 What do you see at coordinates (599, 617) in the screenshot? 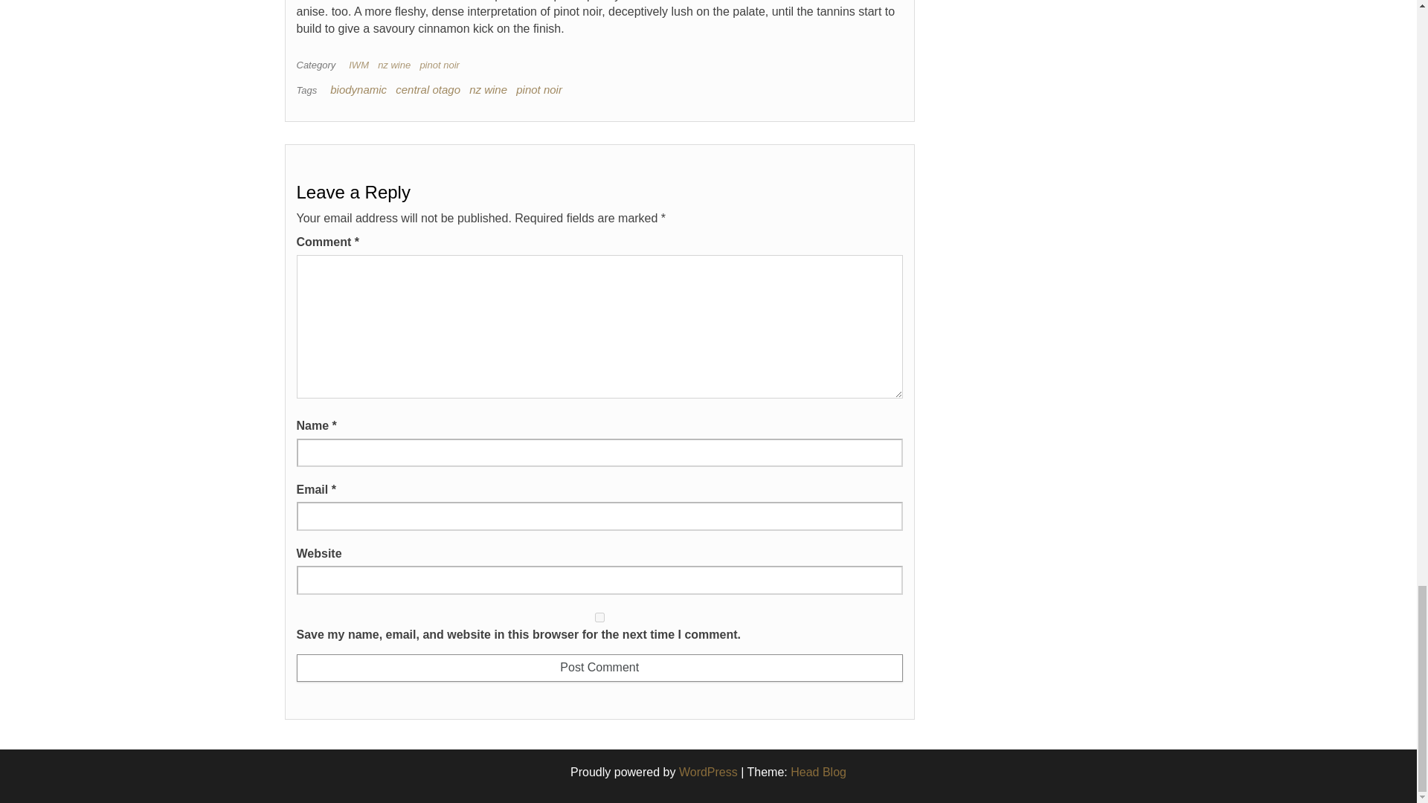
I see `yes` at bounding box center [599, 617].